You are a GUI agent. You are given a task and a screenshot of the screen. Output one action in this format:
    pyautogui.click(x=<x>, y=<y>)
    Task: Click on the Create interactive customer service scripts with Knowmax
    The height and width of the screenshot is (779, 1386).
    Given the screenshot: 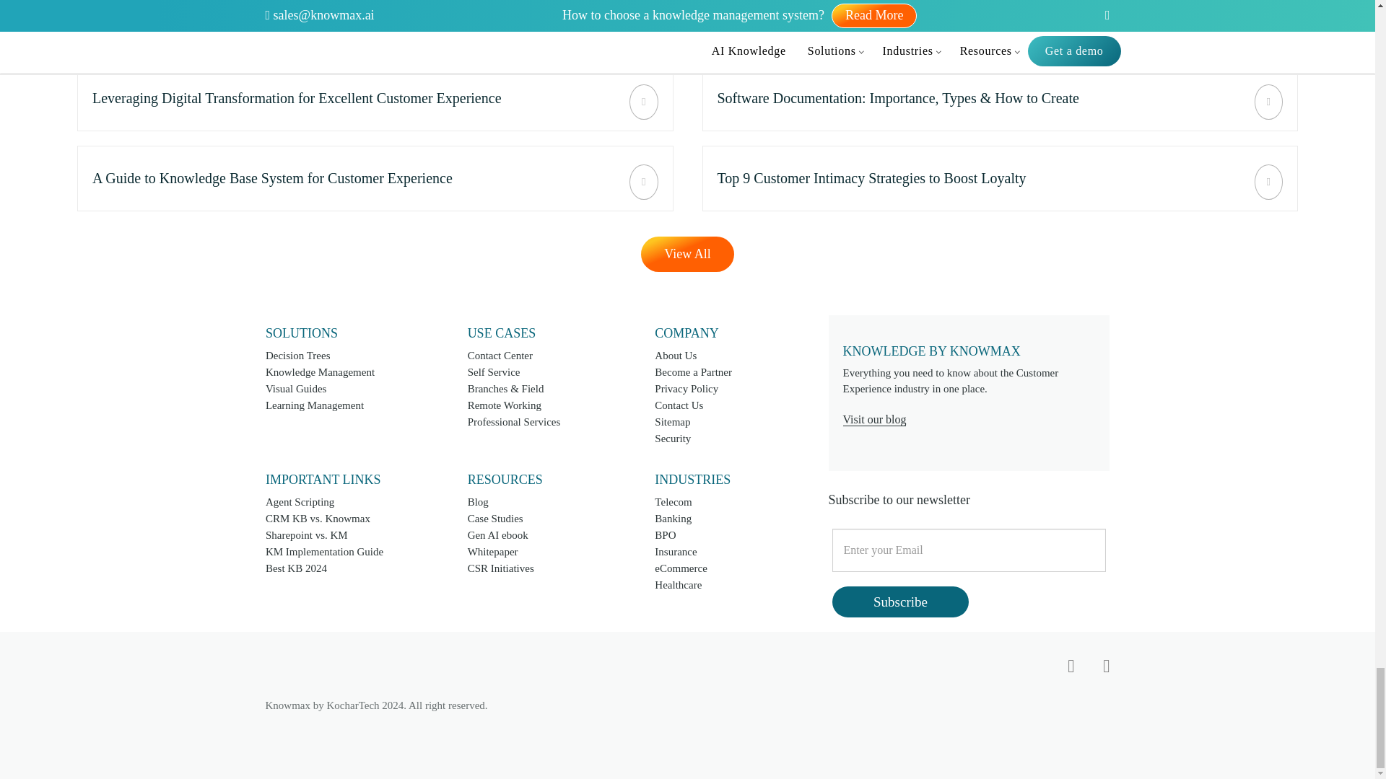 What is the action you would take?
    pyautogui.click(x=999, y=177)
    